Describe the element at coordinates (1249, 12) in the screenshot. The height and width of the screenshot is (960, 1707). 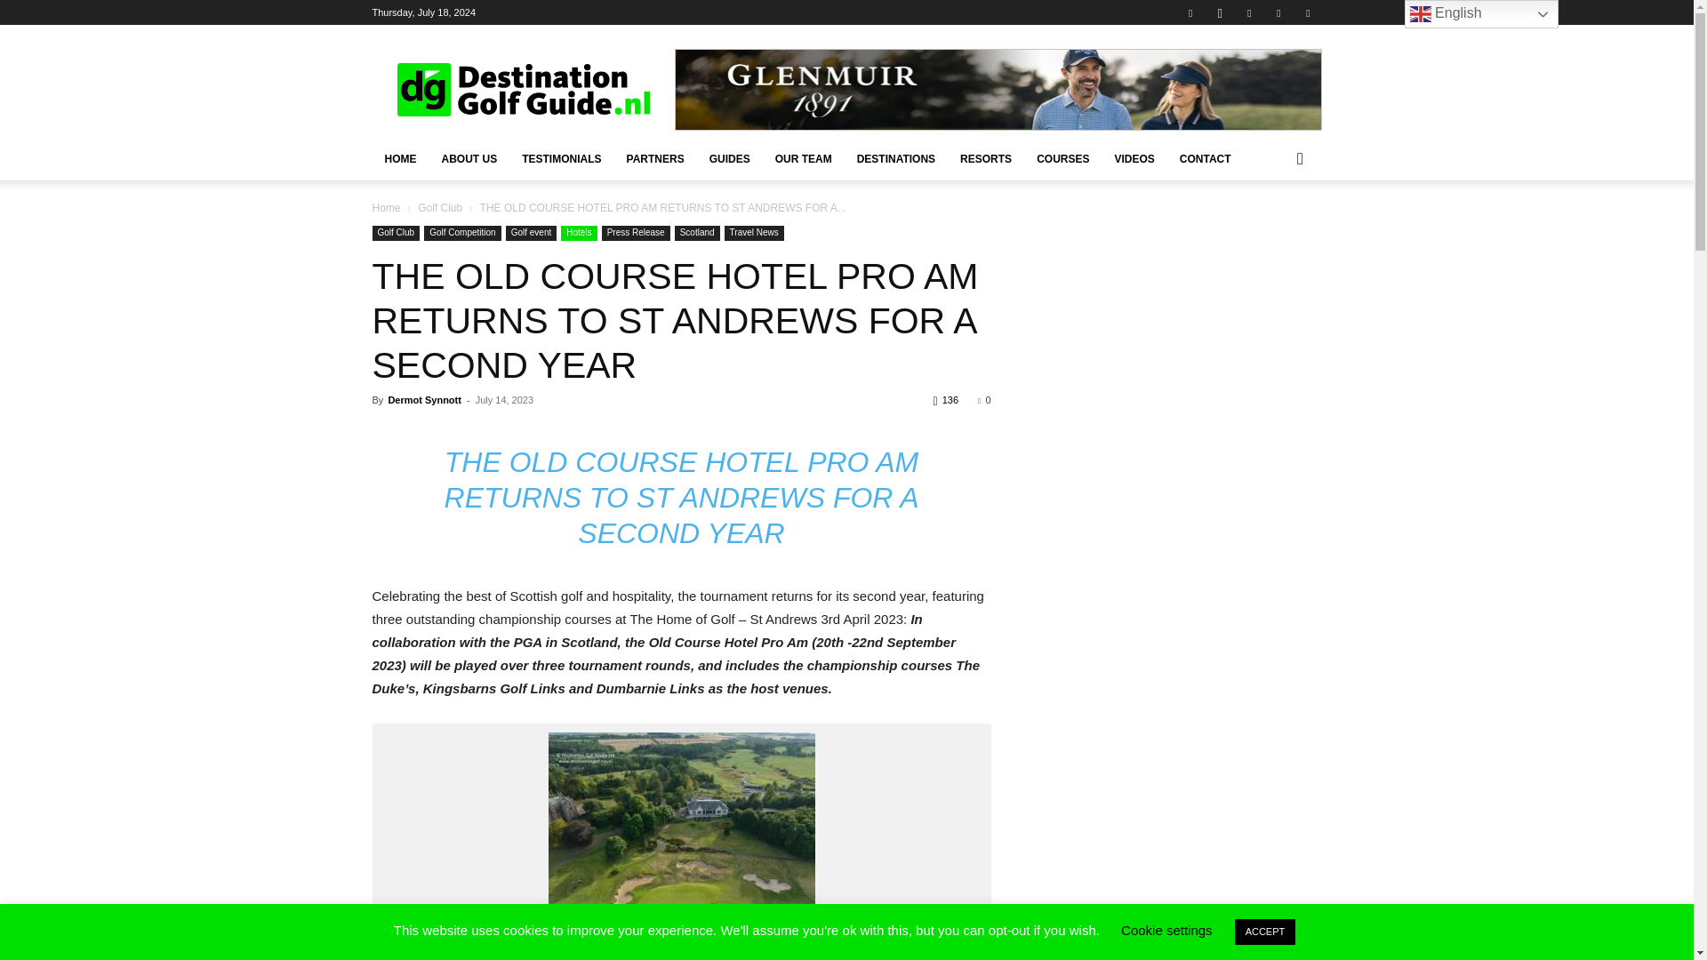
I see `Linkedin` at that location.